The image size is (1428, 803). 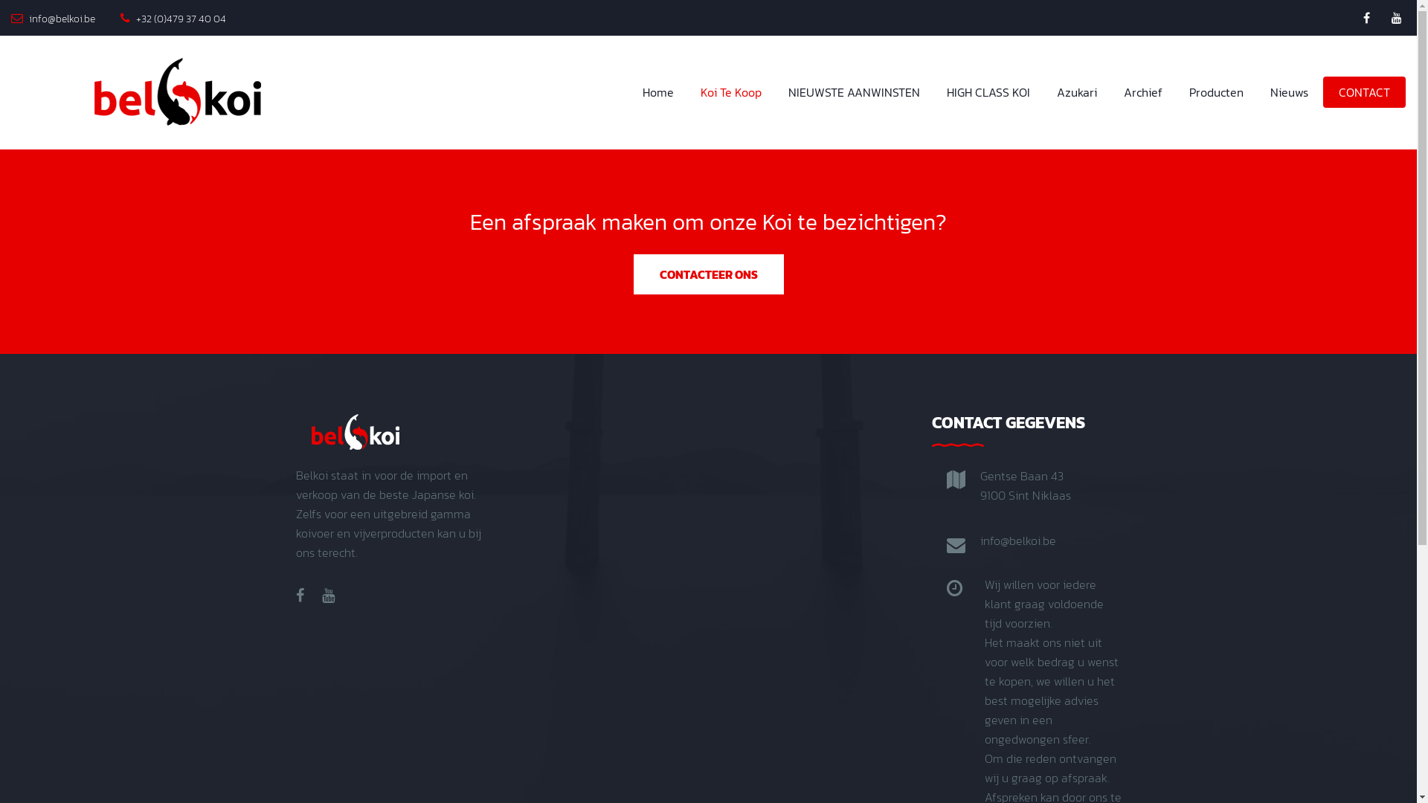 What do you see at coordinates (731, 92) in the screenshot?
I see `Koi Te Koop` at bounding box center [731, 92].